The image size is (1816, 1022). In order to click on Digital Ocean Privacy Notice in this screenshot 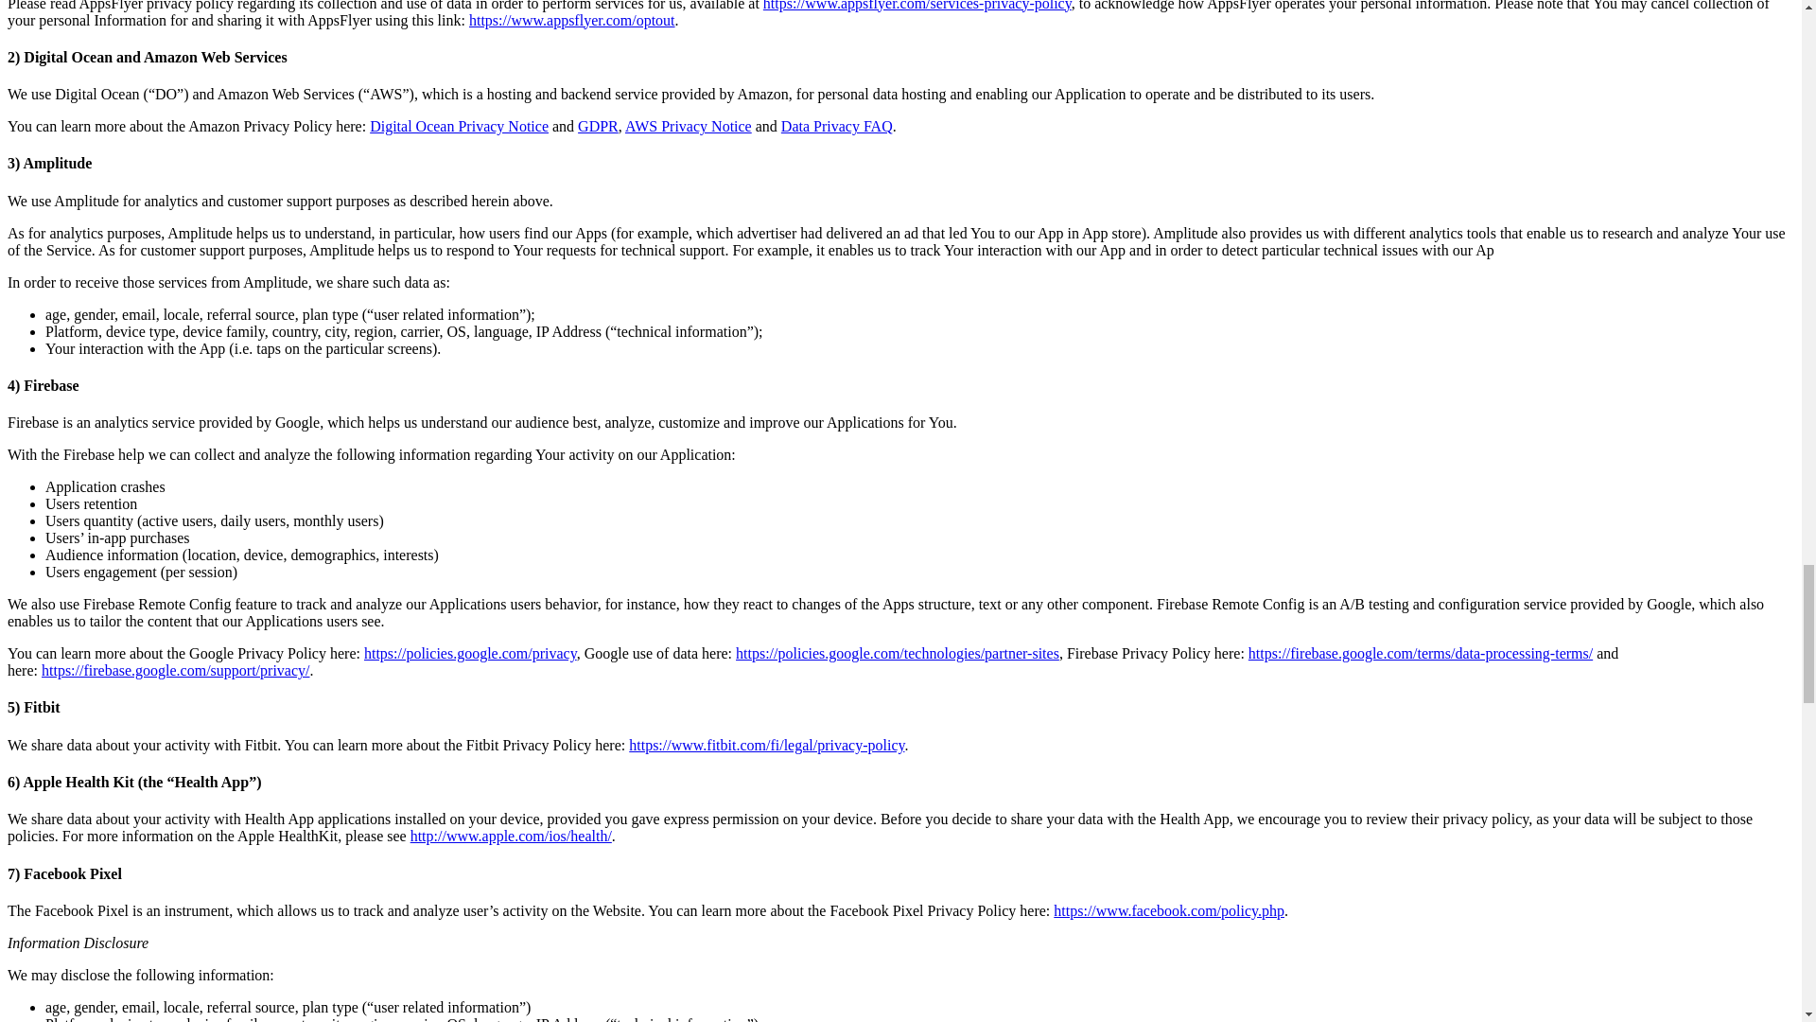, I will do `click(459, 126)`.